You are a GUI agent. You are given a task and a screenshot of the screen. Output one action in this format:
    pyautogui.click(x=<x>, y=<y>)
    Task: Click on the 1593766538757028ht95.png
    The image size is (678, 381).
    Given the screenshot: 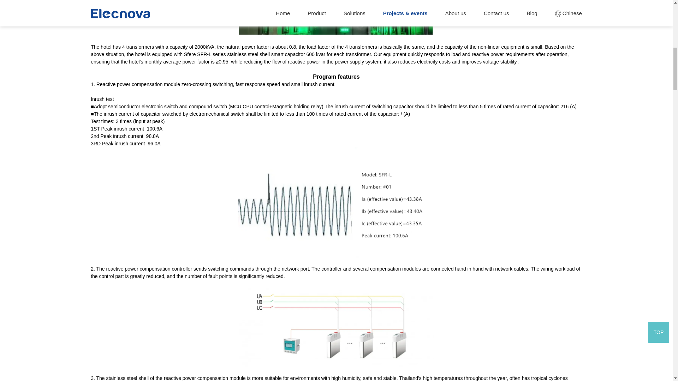 What is the action you would take?
    pyautogui.click(x=336, y=18)
    